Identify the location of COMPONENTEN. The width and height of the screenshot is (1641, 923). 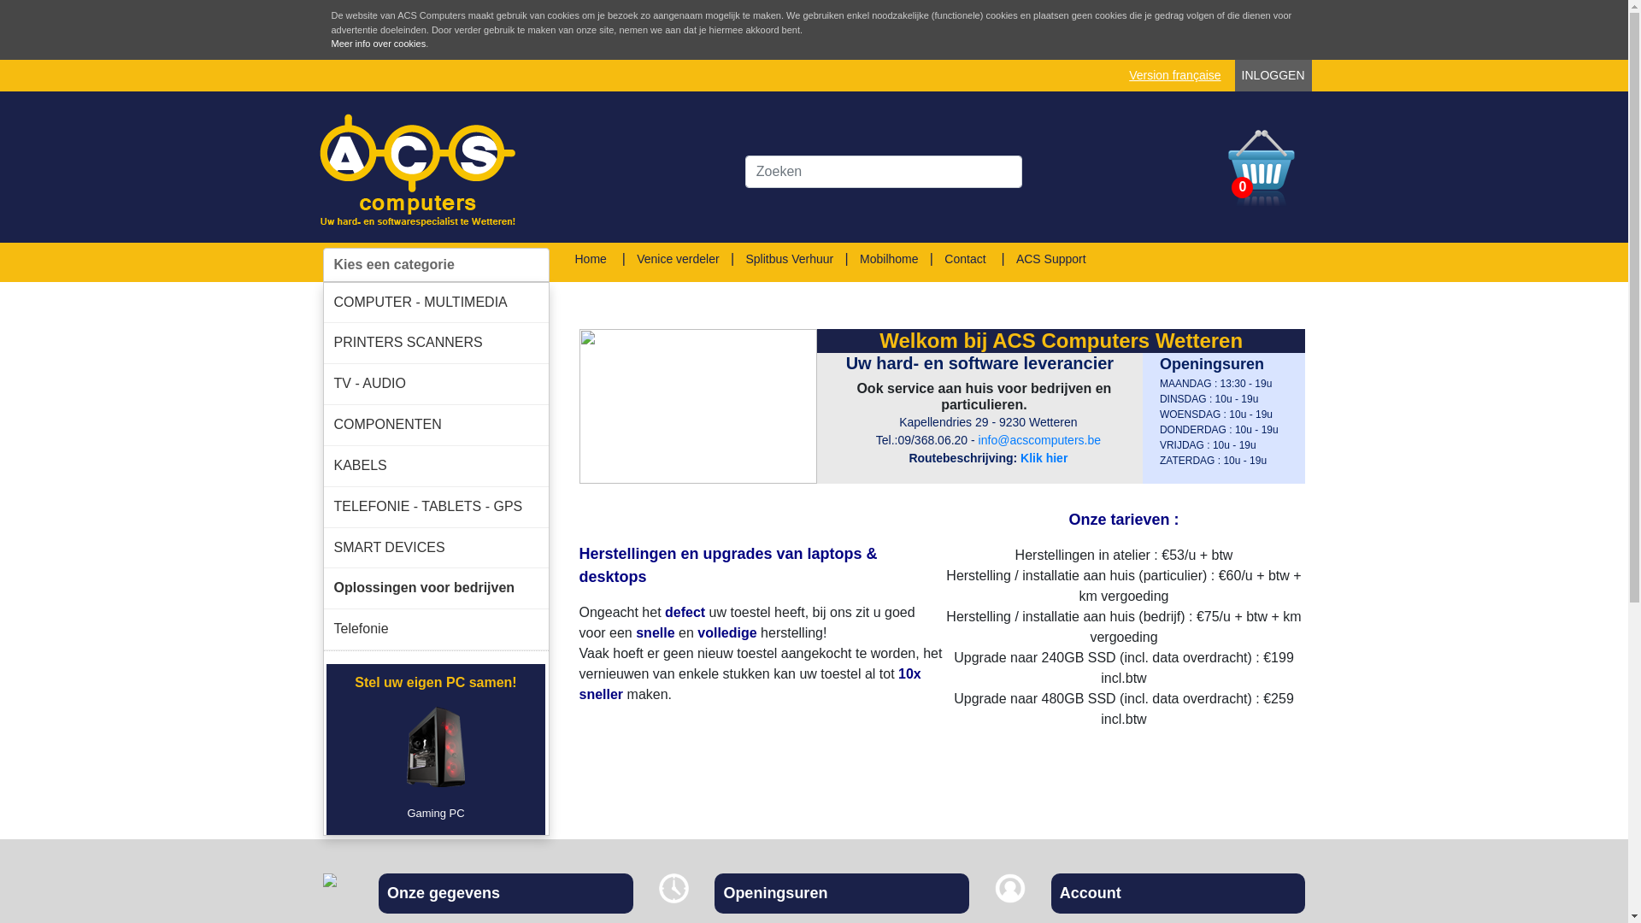
(436, 426).